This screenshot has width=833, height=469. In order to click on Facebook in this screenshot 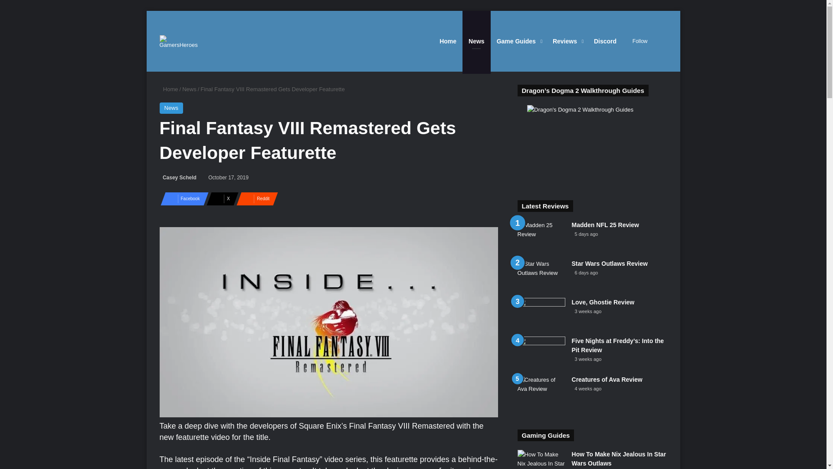, I will do `click(182, 199)`.